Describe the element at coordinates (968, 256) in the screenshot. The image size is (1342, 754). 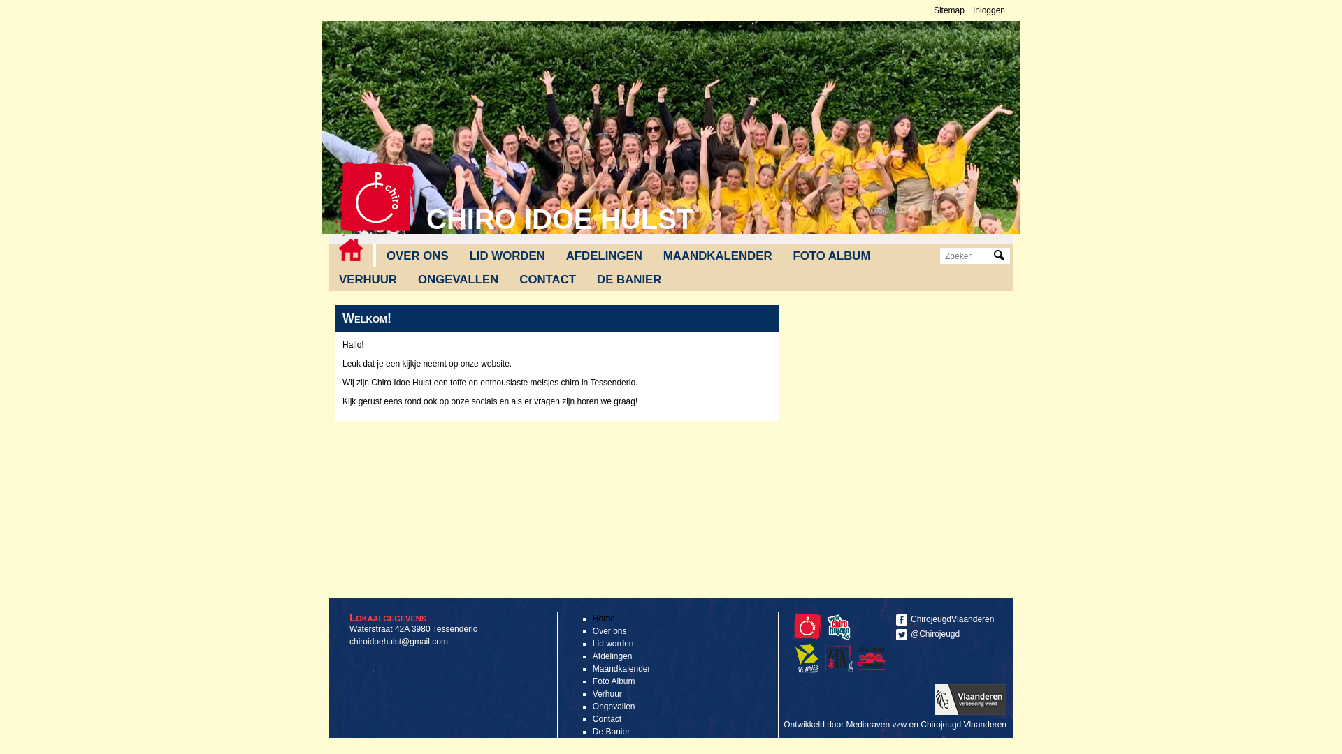
I see `Geef de woorden op waarnaar u wilt zoeken.` at that location.